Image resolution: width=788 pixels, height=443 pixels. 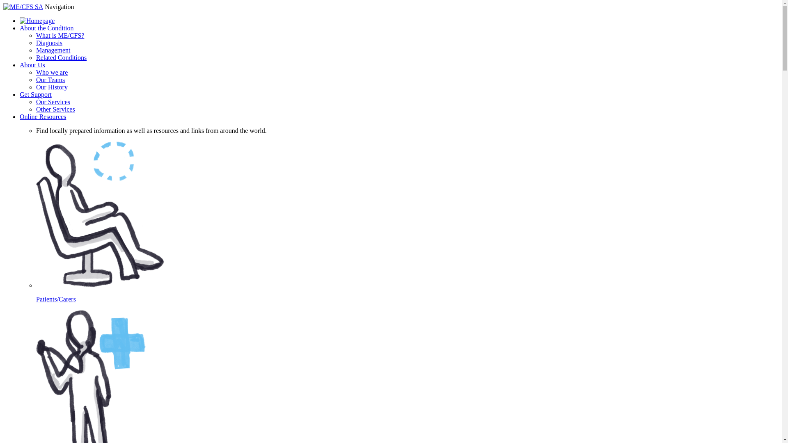 What do you see at coordinates (60, 35) in the screenshot?
I see `What is ME/CFS?` at bounding box center [60, 35].